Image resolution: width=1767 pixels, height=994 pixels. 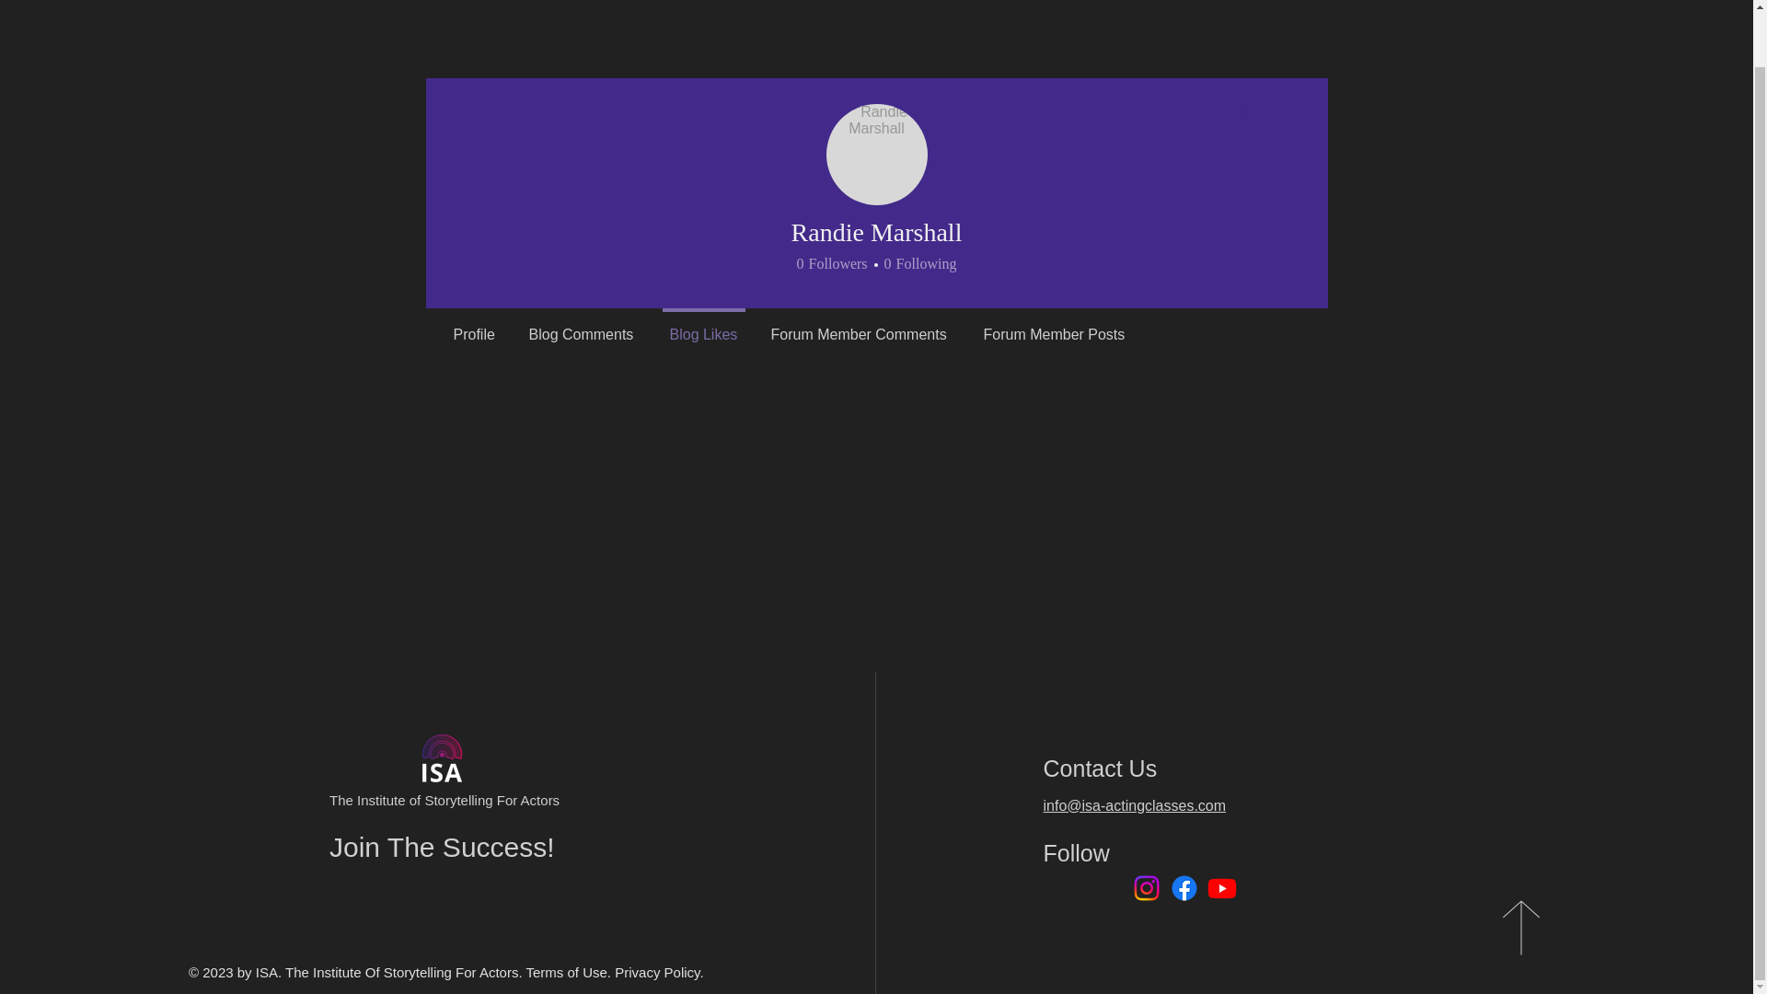 What do you see at coordinates (582, 326) in the screenshot?
I see `Randie Marshall` at bounding box center [582, 326].